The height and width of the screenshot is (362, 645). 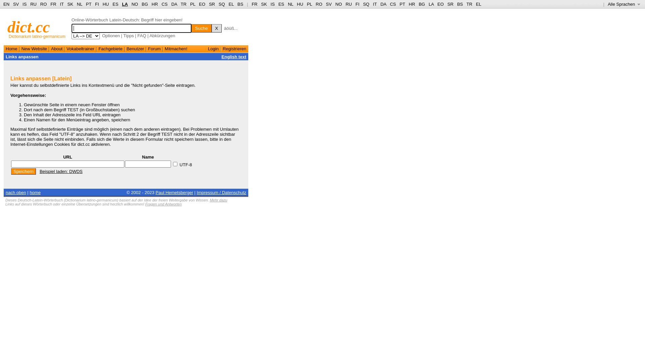 What do you see at coordinates (213, 49) in the screenshot?
I see `Login` at bounding box center [213, 49].